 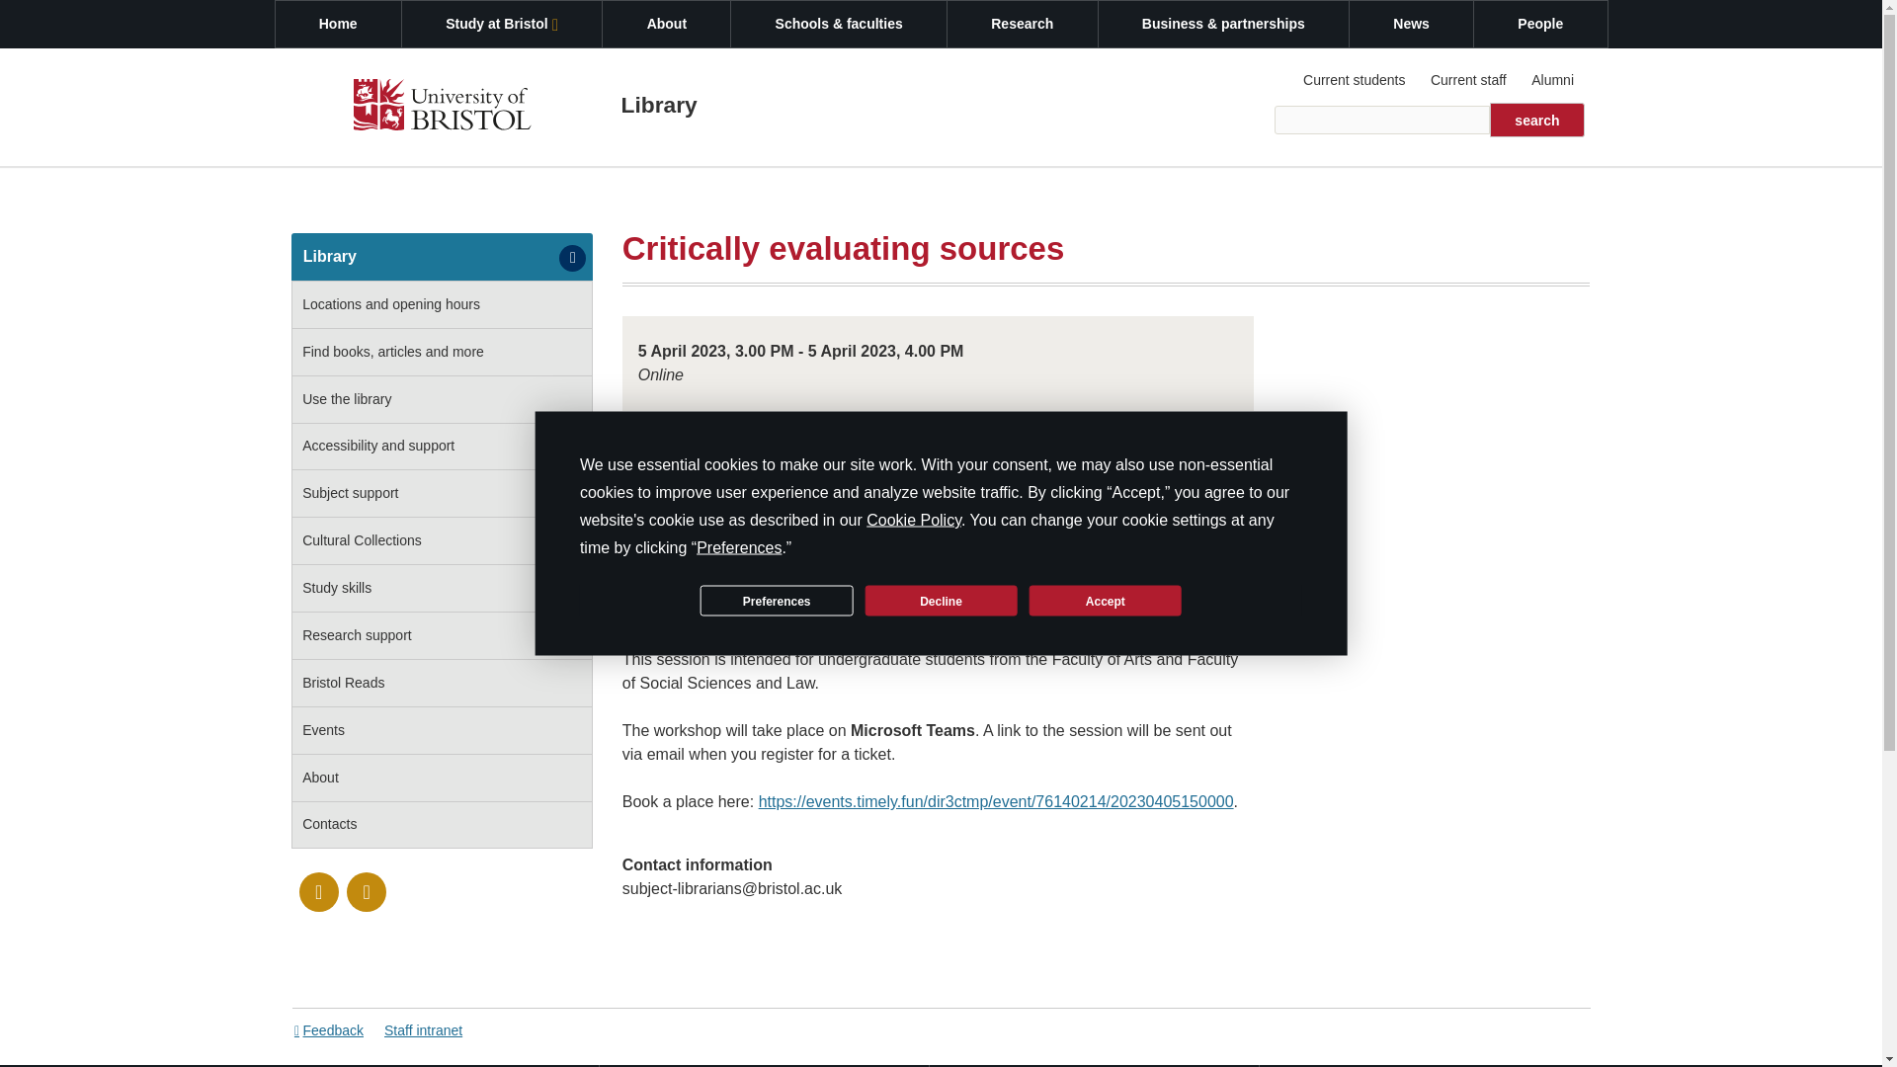 What do you see at coordinates (442, 589) in the screenshot?
I see `Study skills` at bounding box center [442, 589].